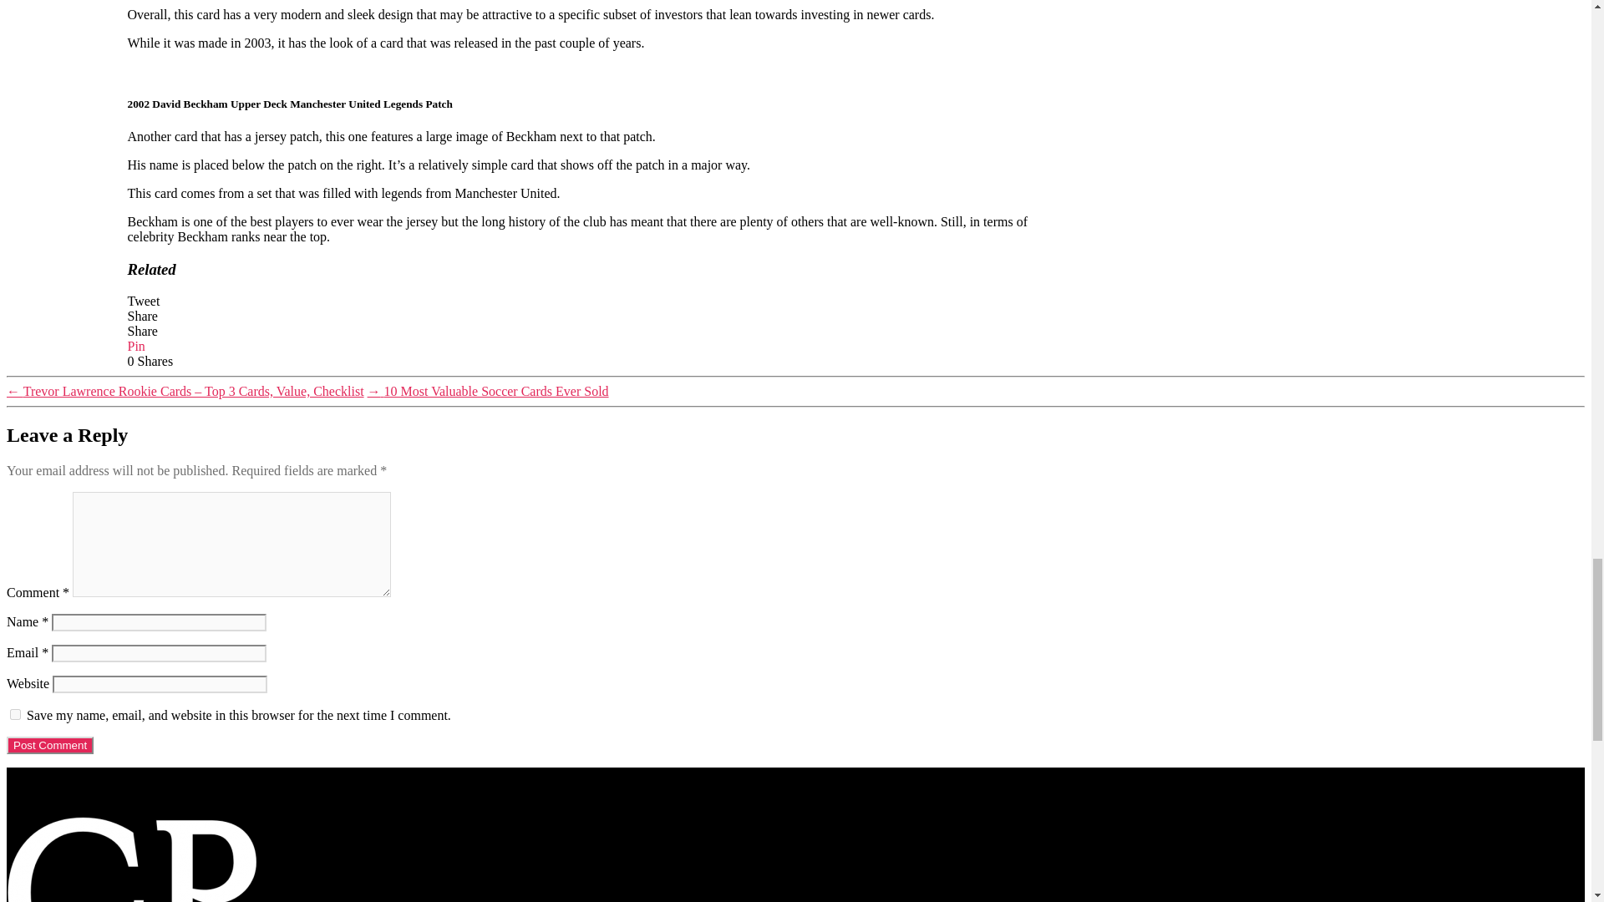  I want to click on Post Comment, so click(49, 745).